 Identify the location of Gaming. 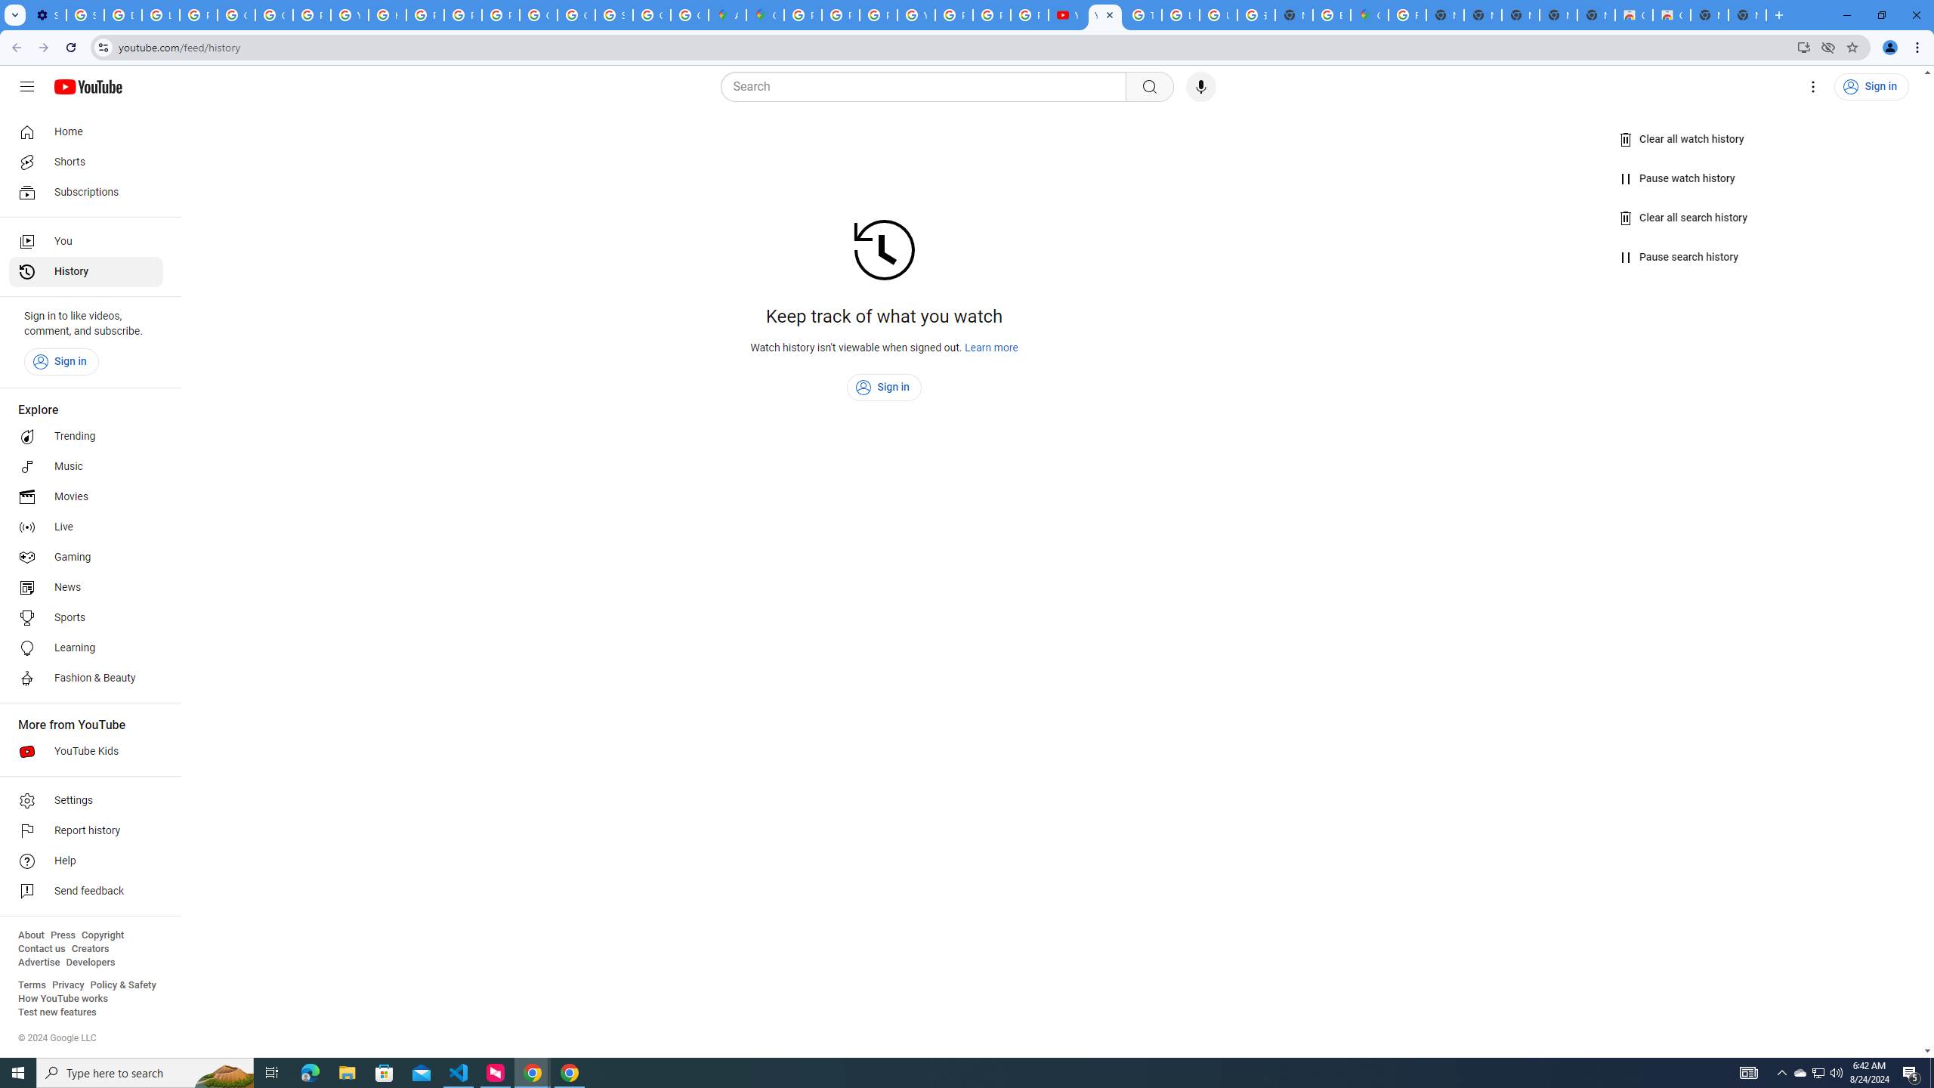
(86, 558).